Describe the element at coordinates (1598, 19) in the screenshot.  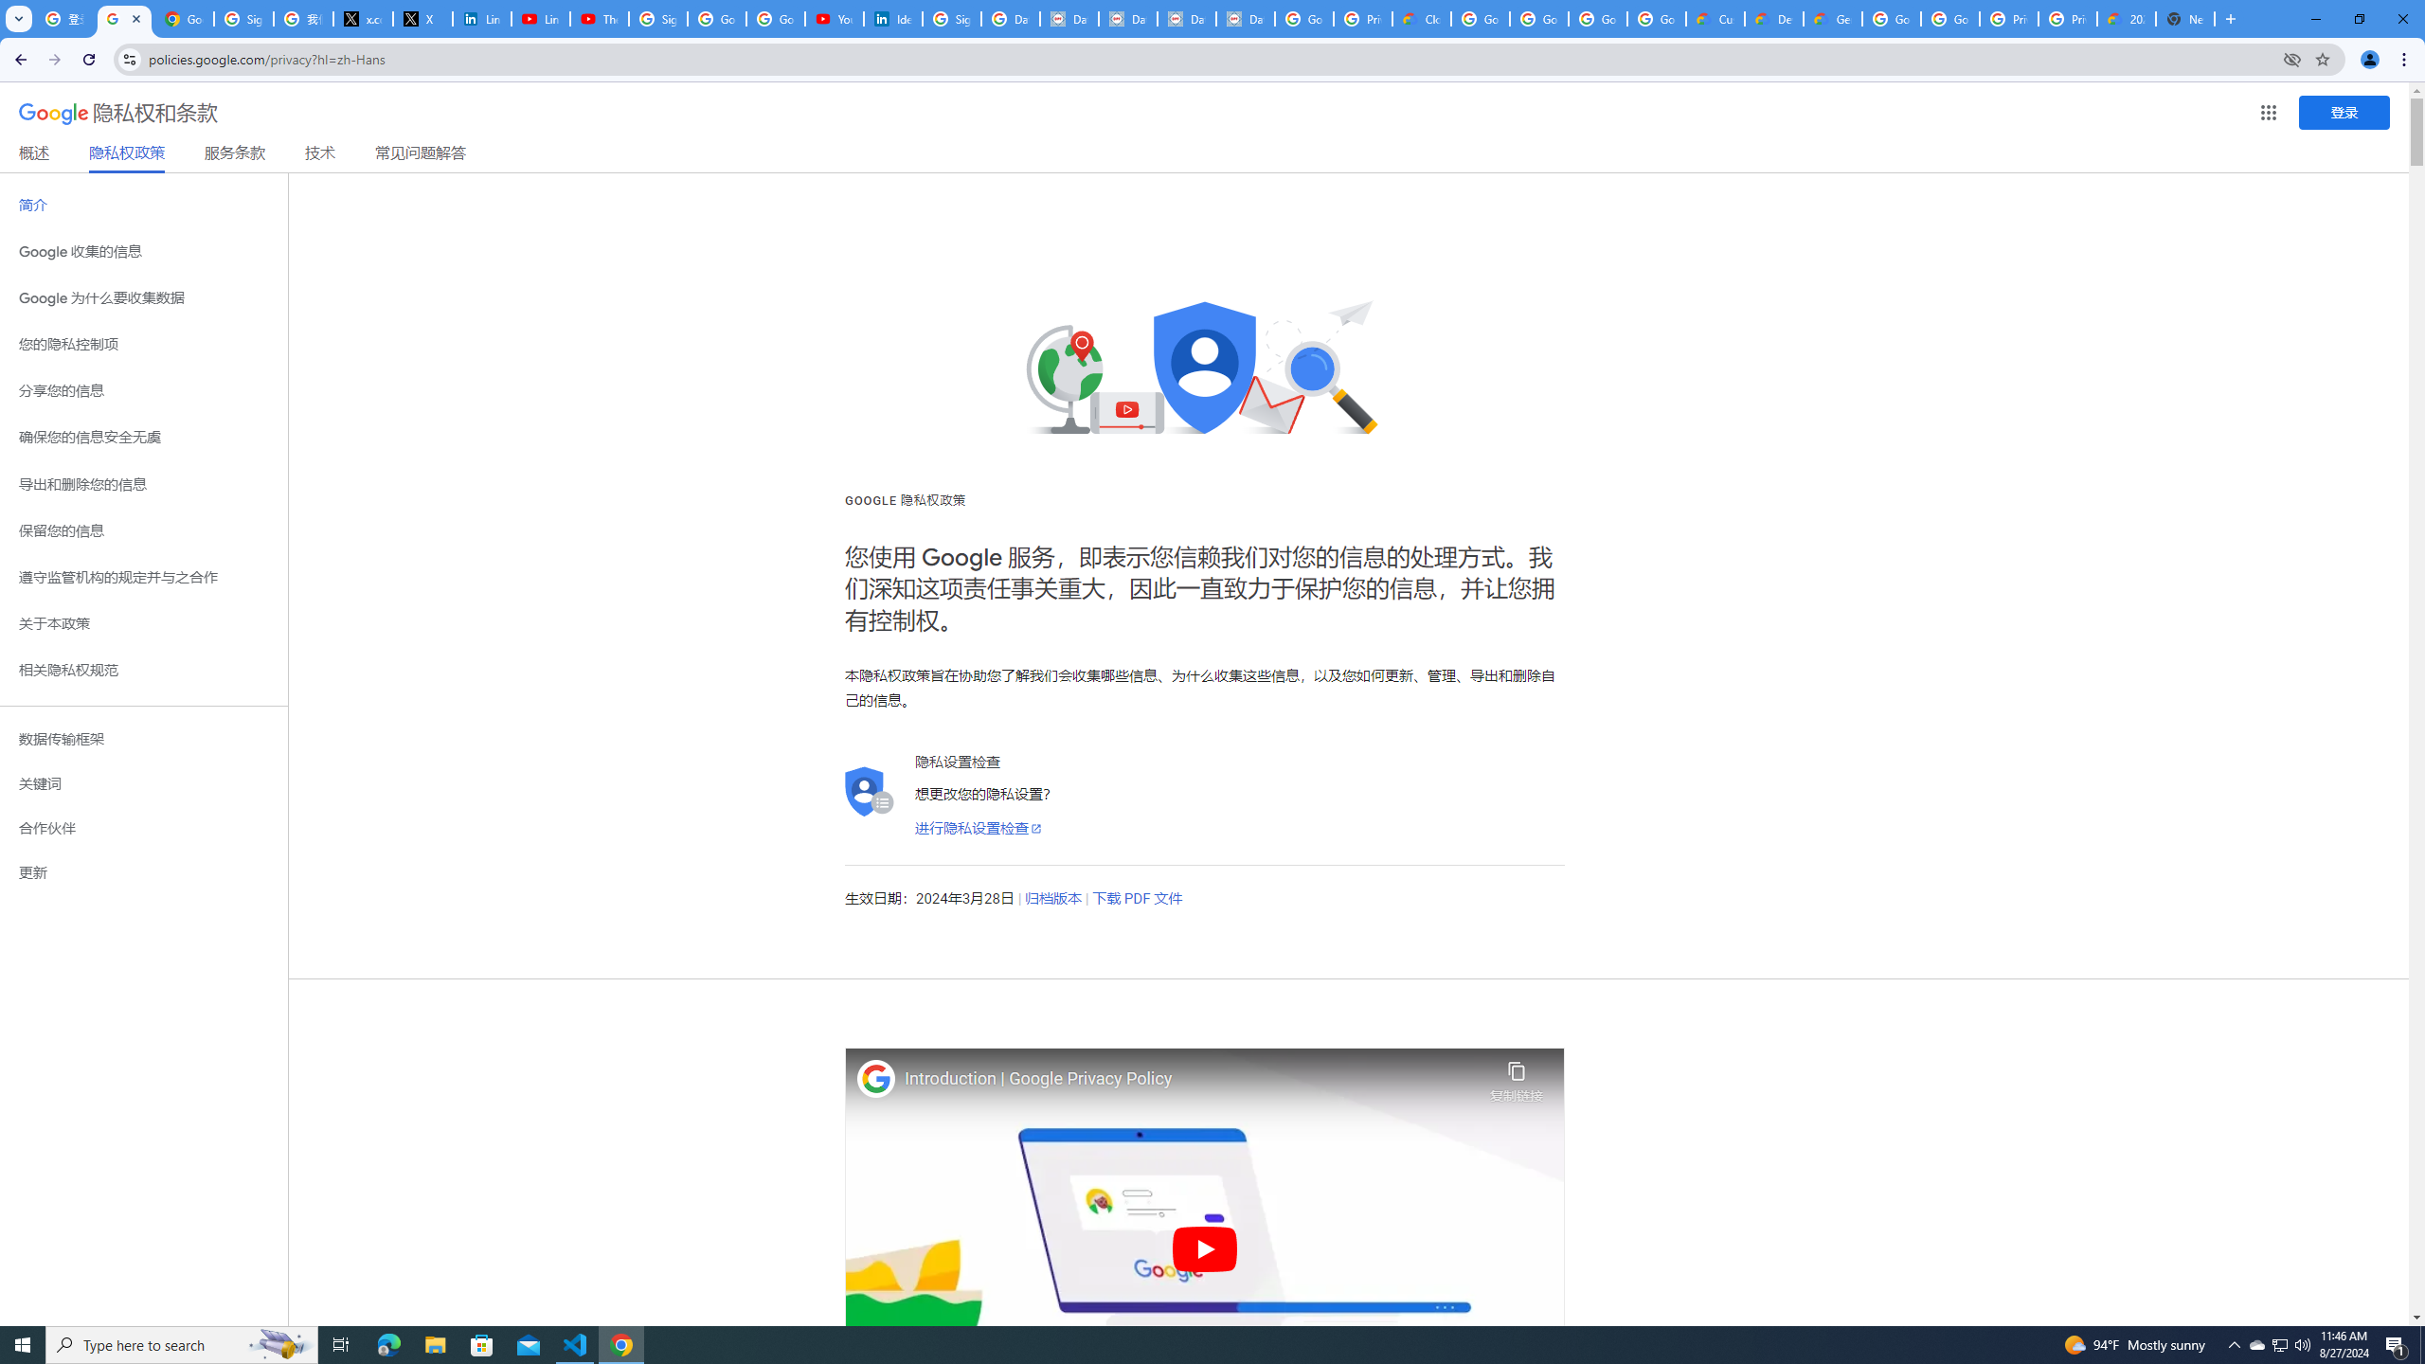
I see `Google Workspace - Specific Terms` at that location.